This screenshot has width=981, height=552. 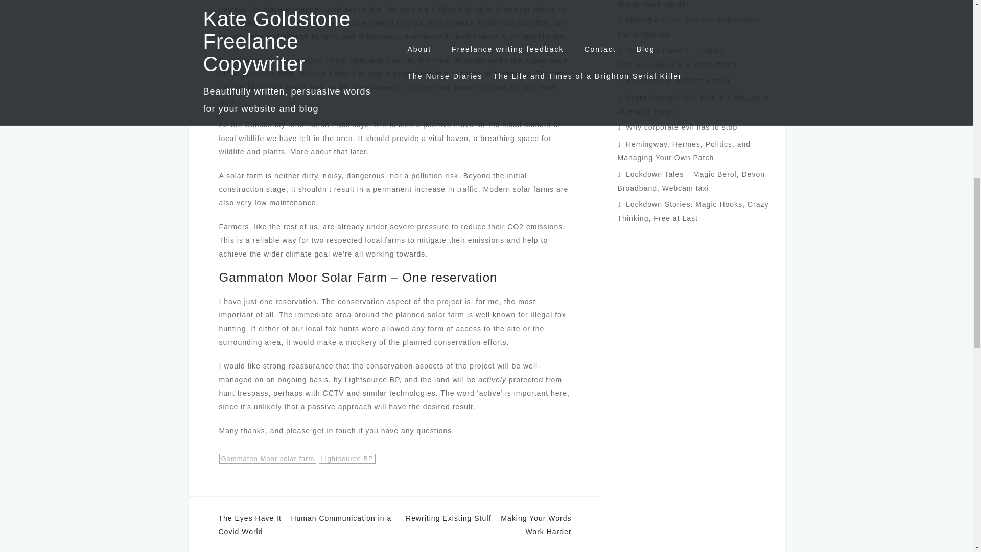 I want to click on Gammaton Moor solar farm, so click(x=267, y=458).